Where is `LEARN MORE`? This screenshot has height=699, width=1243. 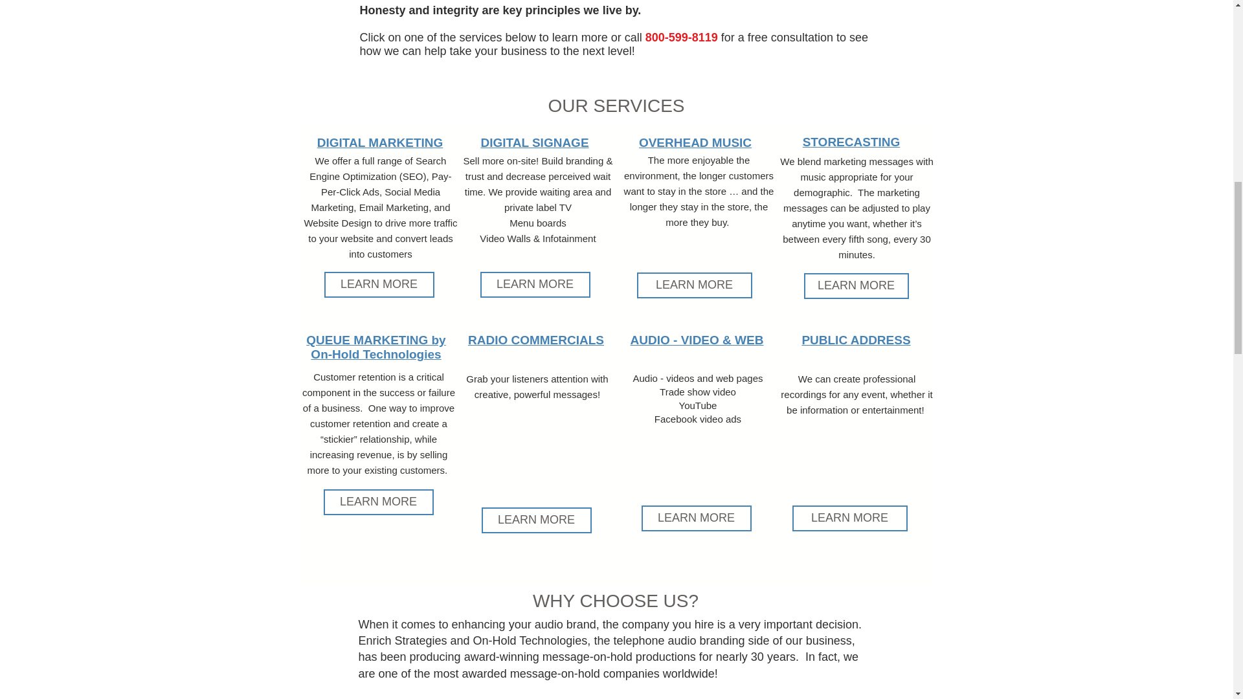
LEARN MORE is located at coordinates (849, 518).